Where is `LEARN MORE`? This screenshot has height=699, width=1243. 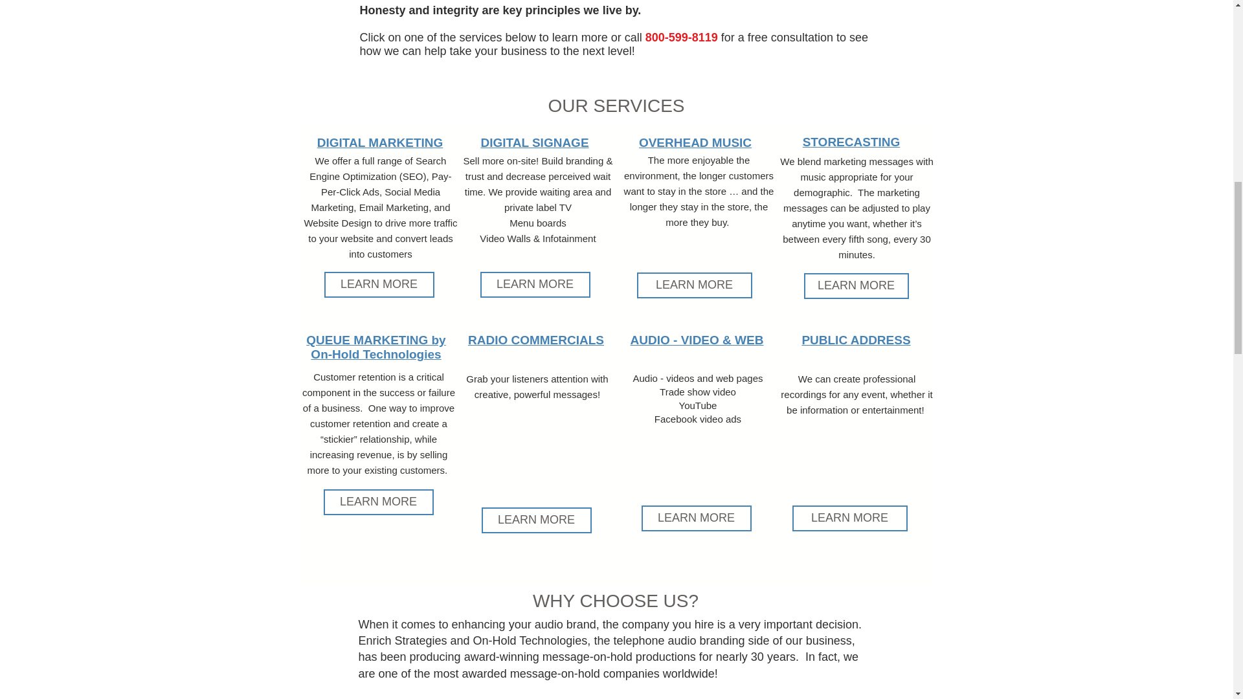
LEARN MORE is located at coordinates (849, 518).